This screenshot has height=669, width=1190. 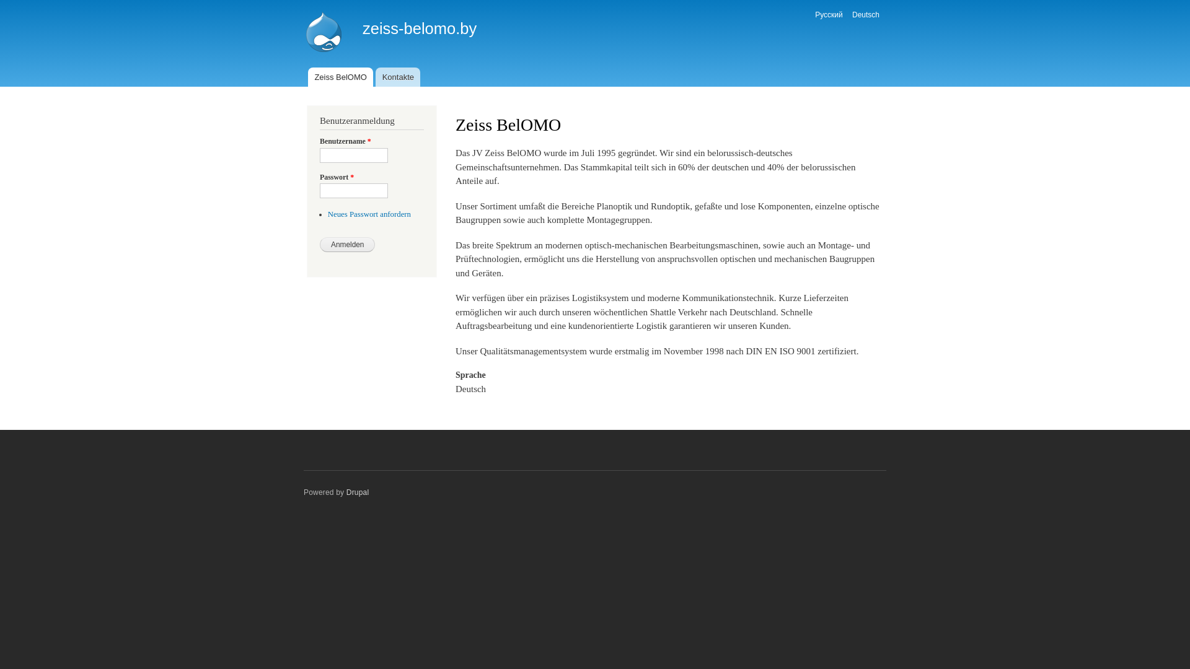 I want to click on Deutsch, so click(x=866, y=15).